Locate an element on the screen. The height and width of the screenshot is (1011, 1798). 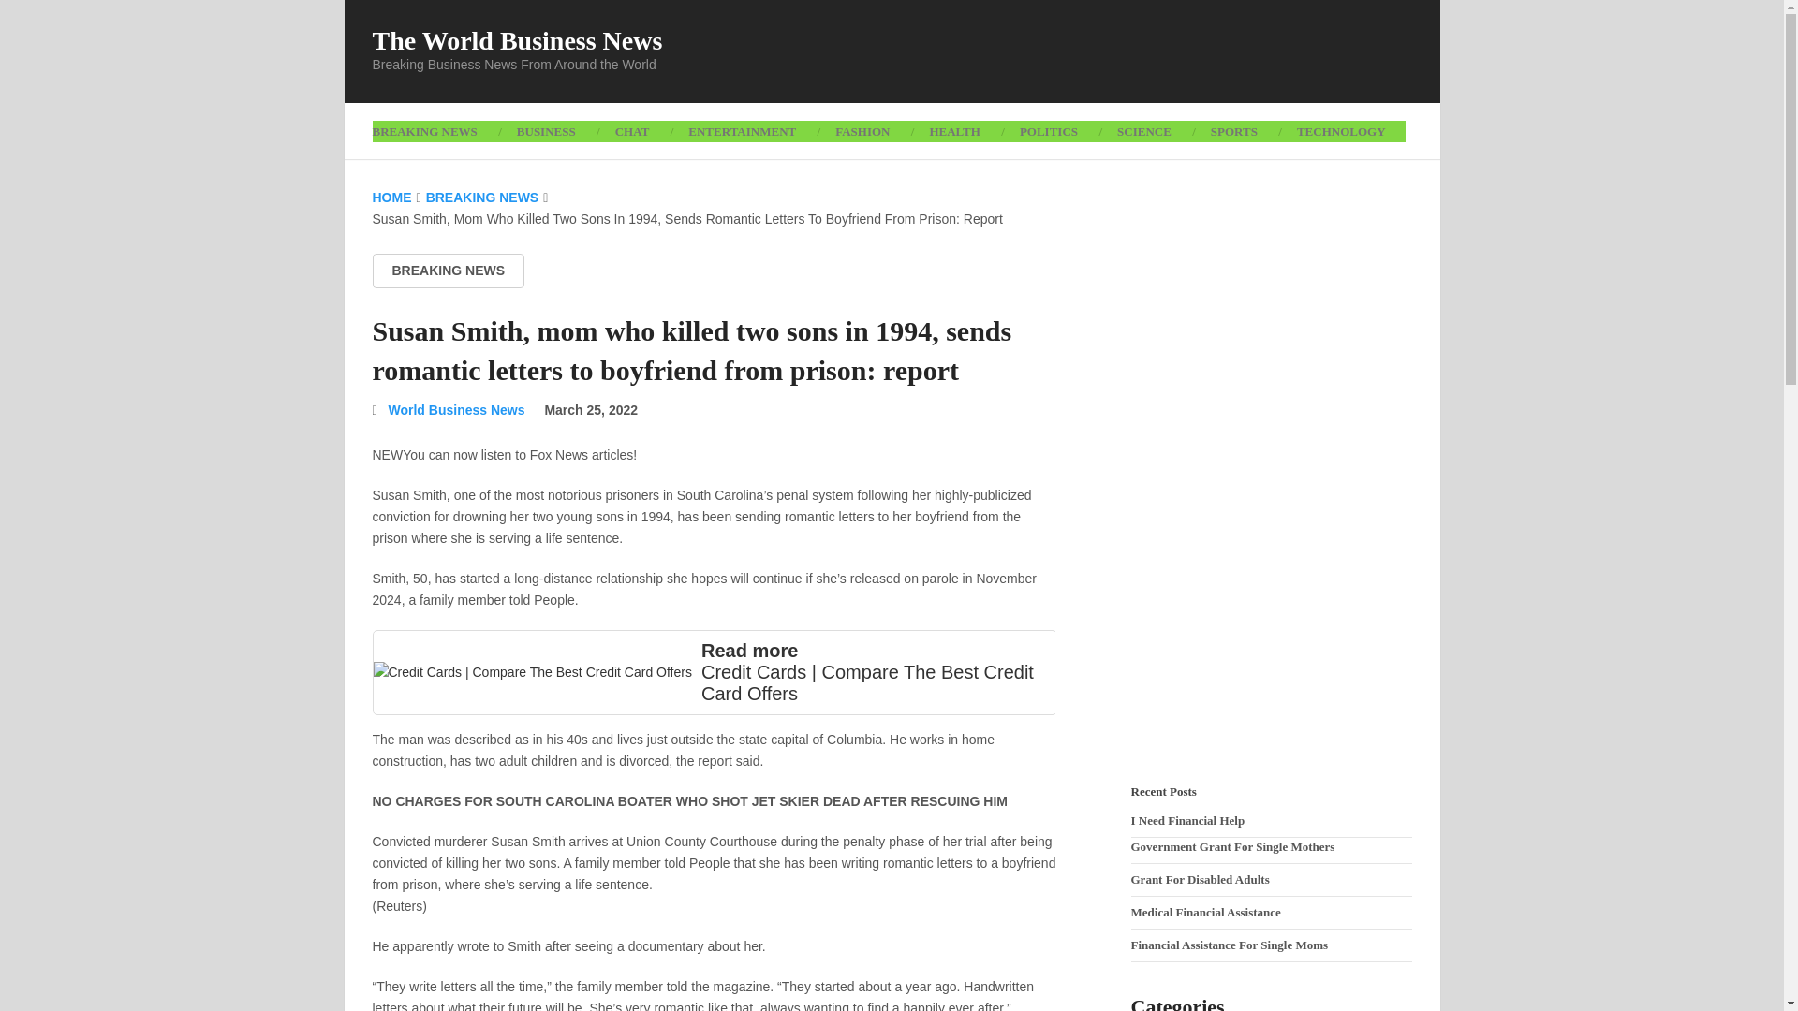
SCIENCE is located at coordinates (1143, 131).